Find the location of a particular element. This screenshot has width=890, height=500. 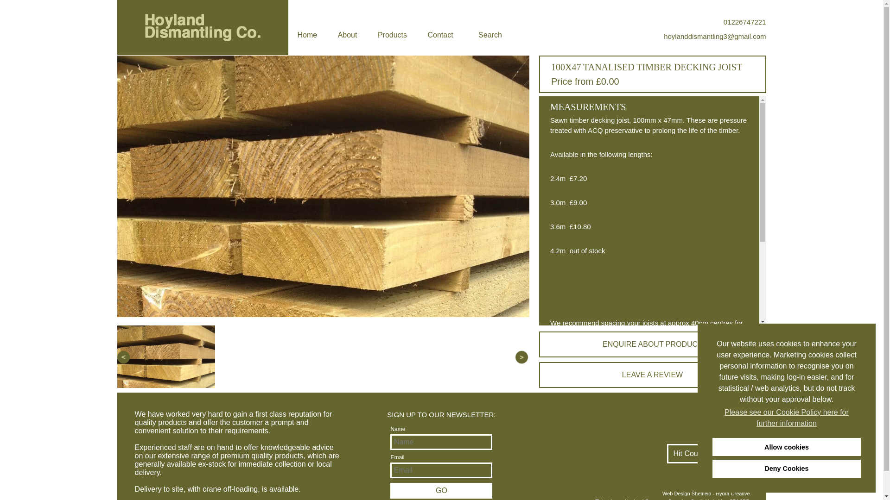

Step String is located at coordinates (568, 415).